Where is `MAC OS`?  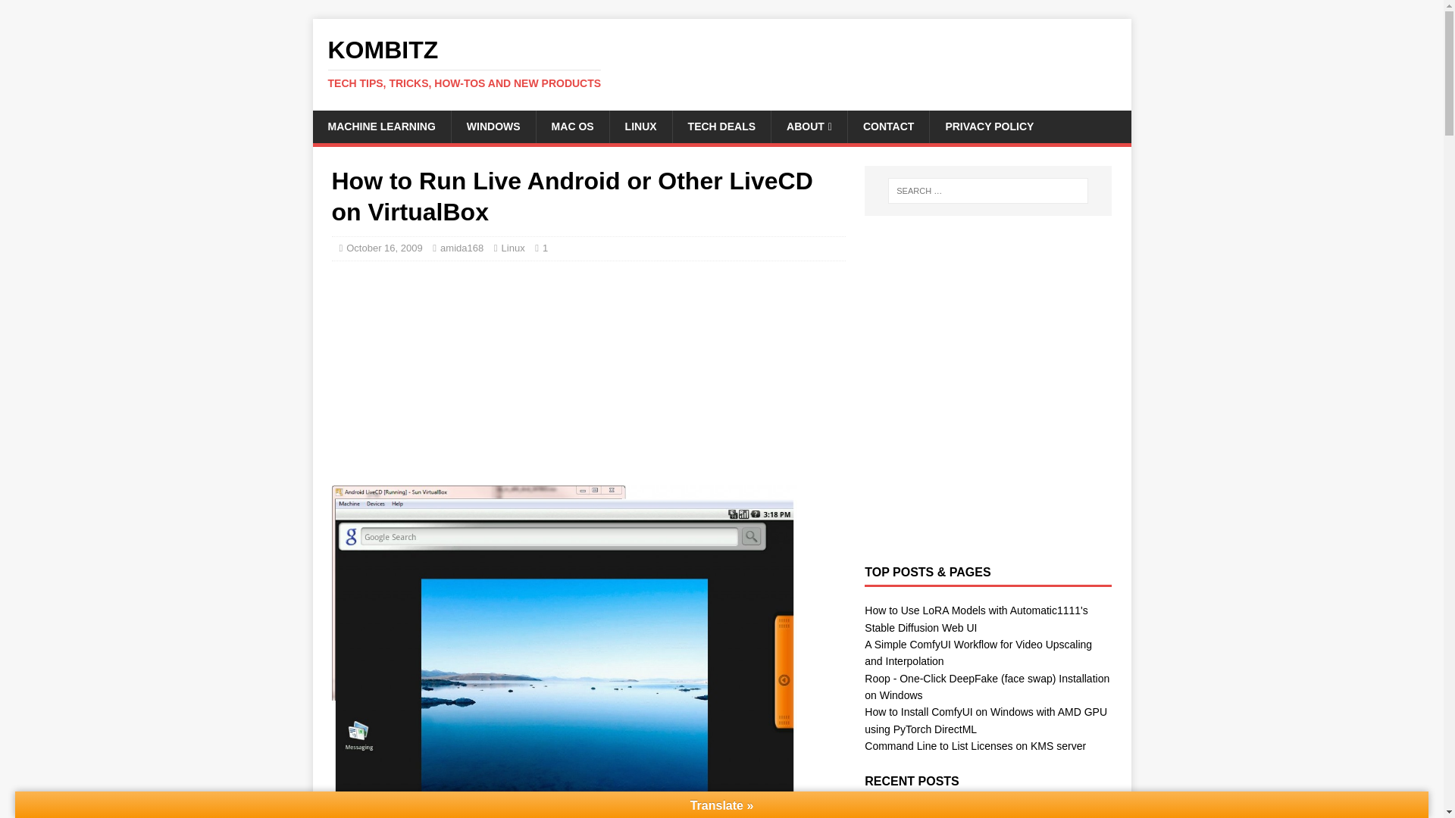
MAC OS is located at coordinates (572, 126).